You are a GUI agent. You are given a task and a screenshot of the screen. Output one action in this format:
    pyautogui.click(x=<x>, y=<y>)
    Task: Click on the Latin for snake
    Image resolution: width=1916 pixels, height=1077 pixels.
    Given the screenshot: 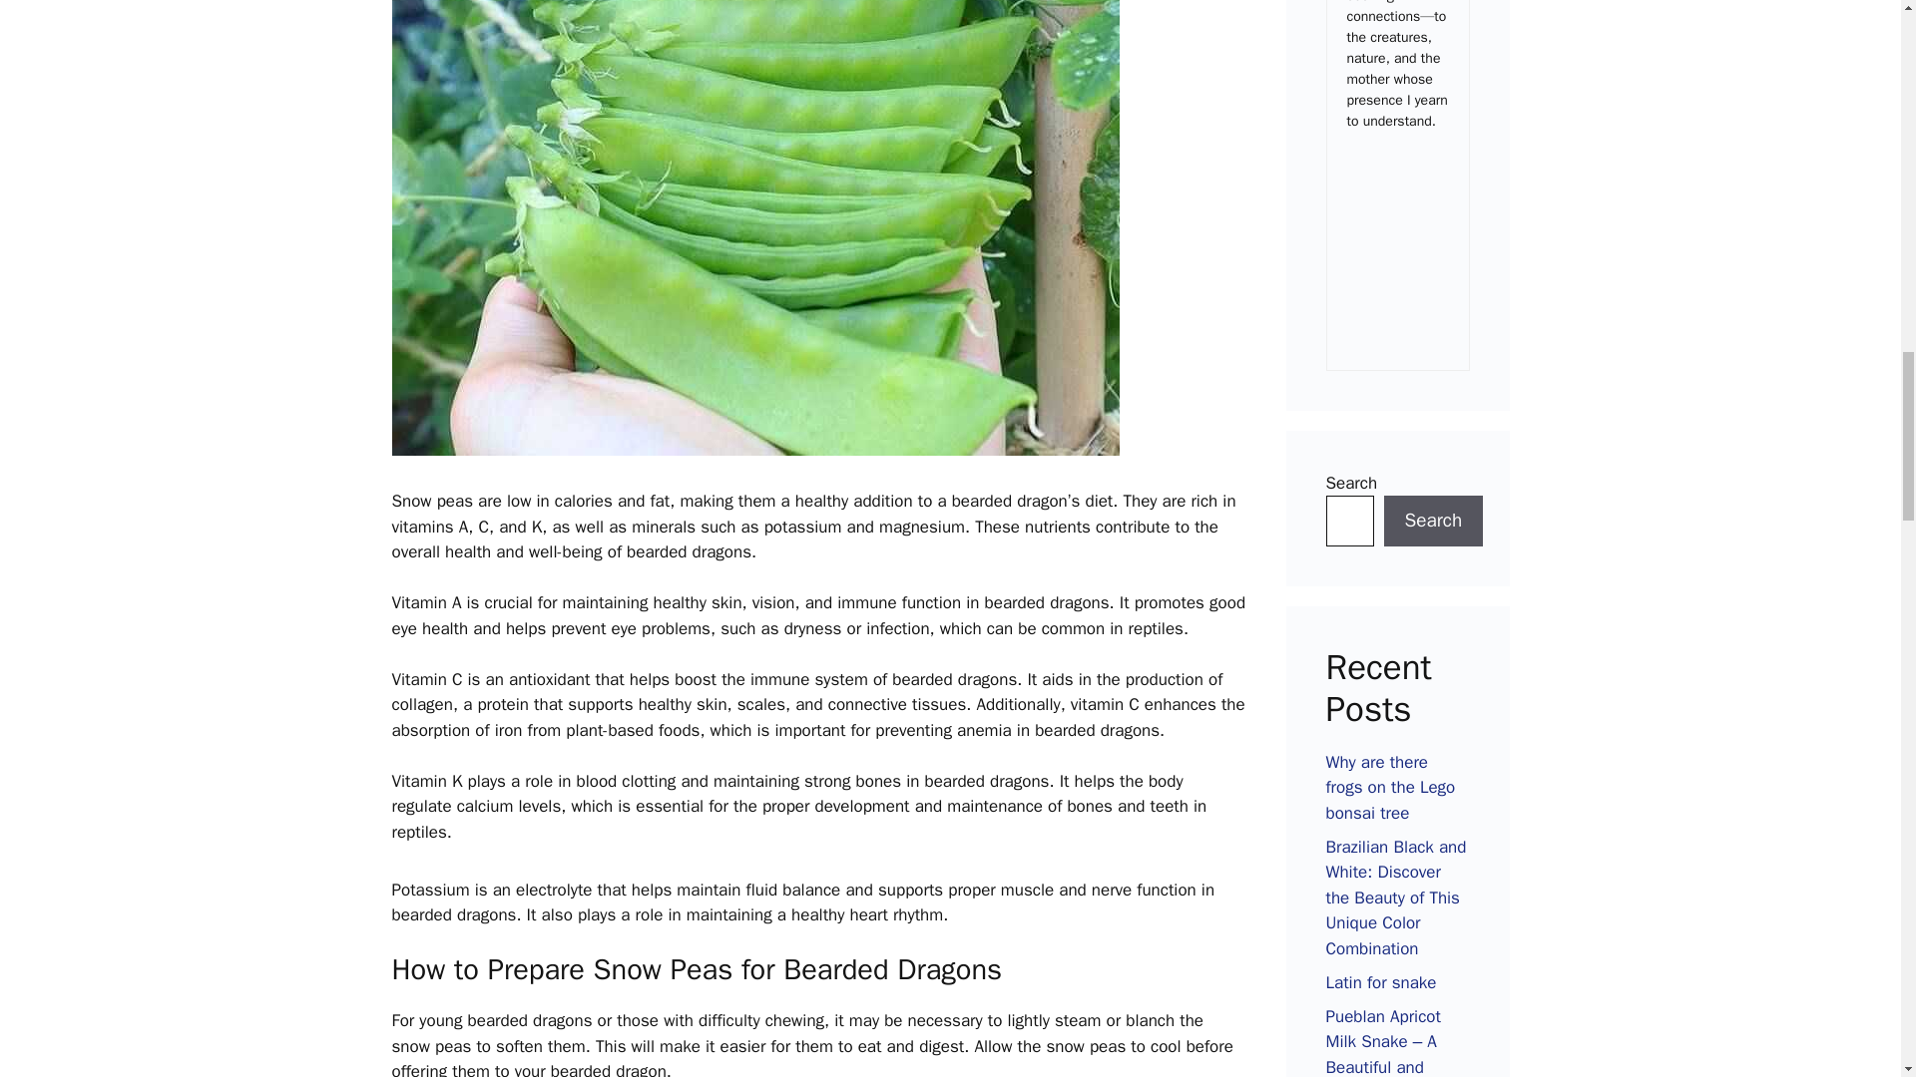 What is the action you would take?
    pyautogui.click(x=1380, y=982)
    